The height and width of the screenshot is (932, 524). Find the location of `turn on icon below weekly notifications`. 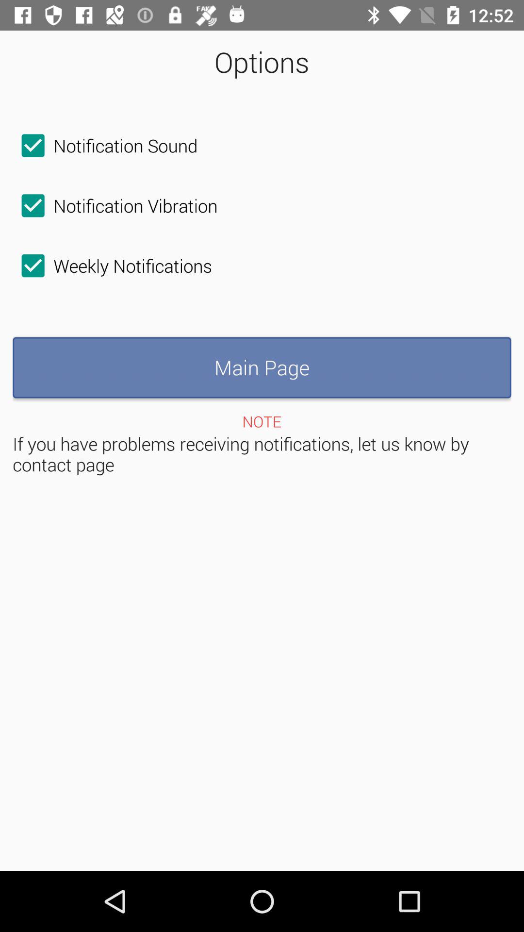

turn on icon below weekly notifications is located at coordinates (262, 367).